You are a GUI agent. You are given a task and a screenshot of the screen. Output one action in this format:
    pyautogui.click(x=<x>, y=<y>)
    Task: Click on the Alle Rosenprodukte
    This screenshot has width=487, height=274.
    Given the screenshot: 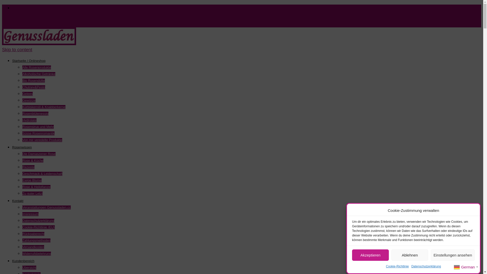 What is the action you would take?
    pyautogui.click(x=37, y=67)
    